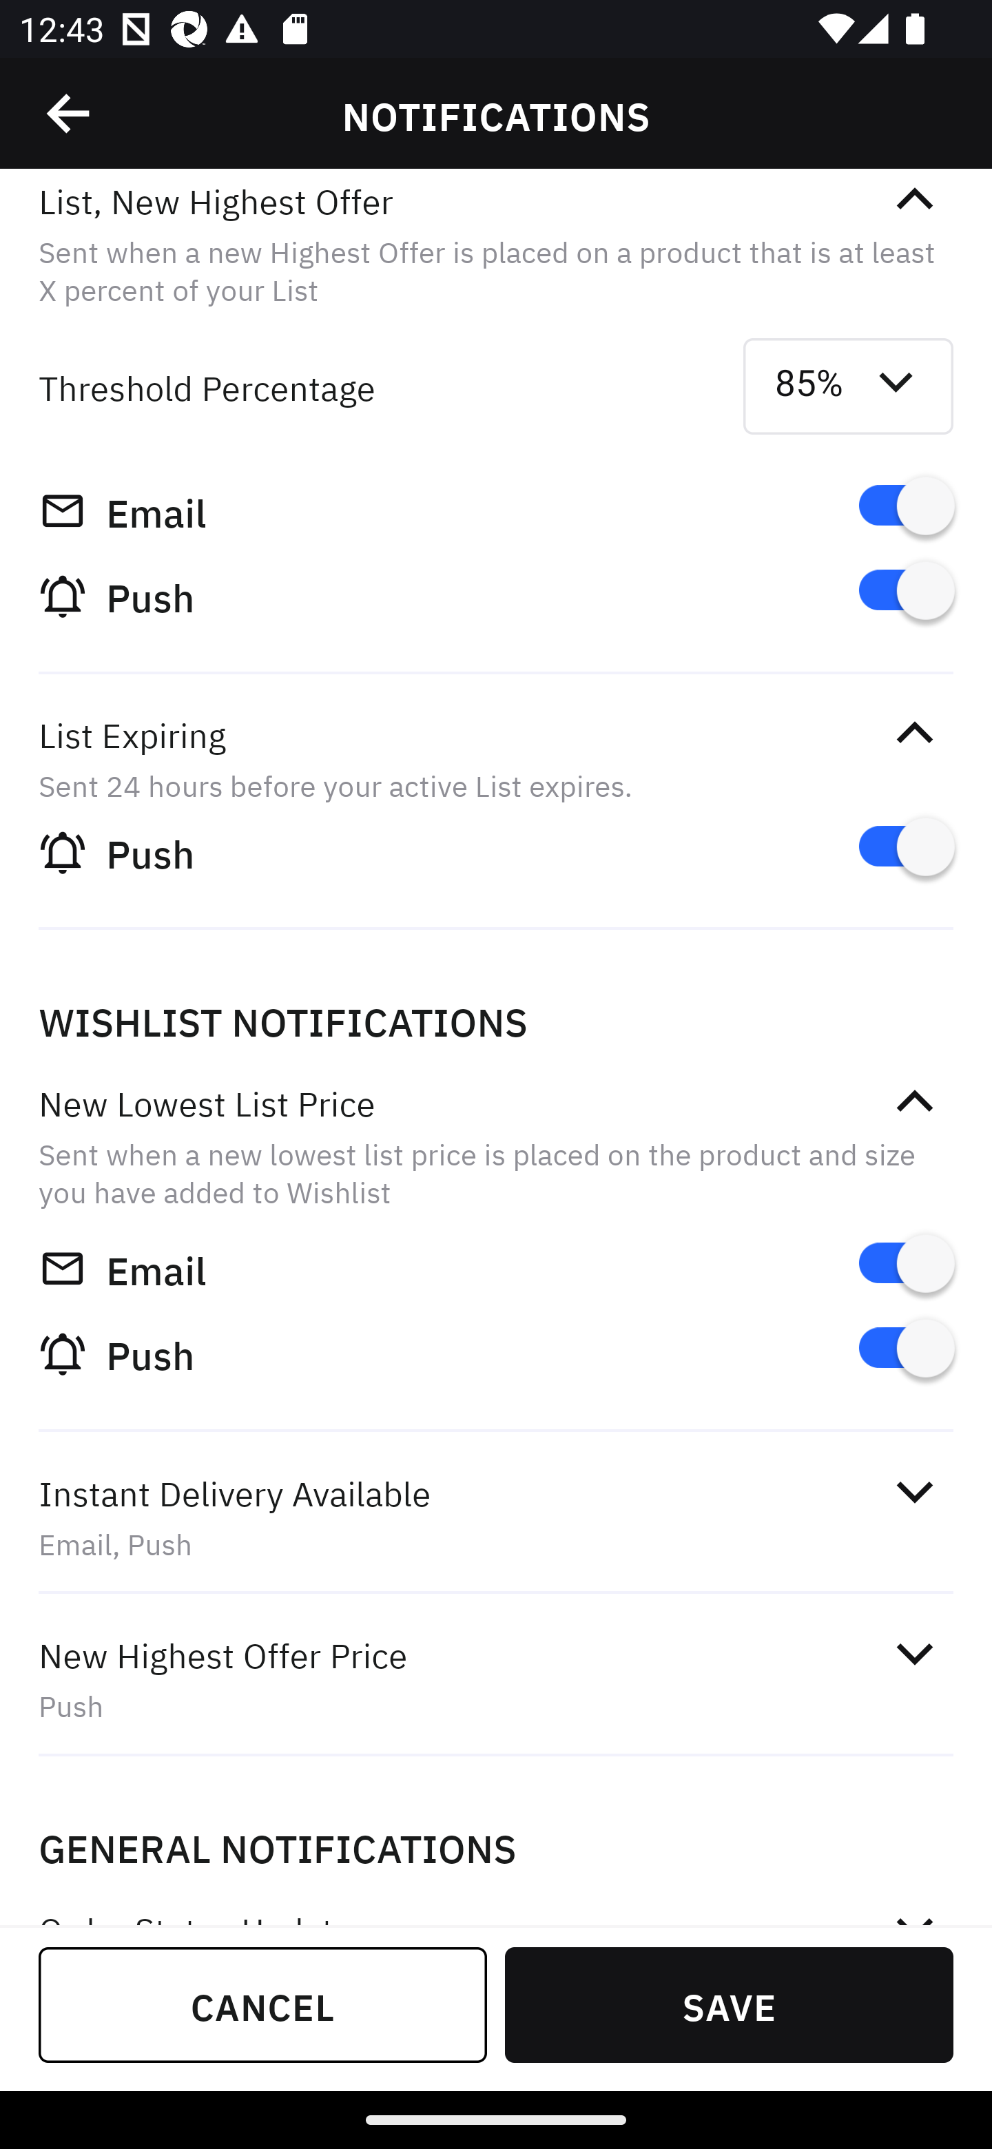 The image size is (992, 2149). What do you see at coordinates (849, 387) in the screenshot?
I see `85% ` at bounding box center [849, 387].